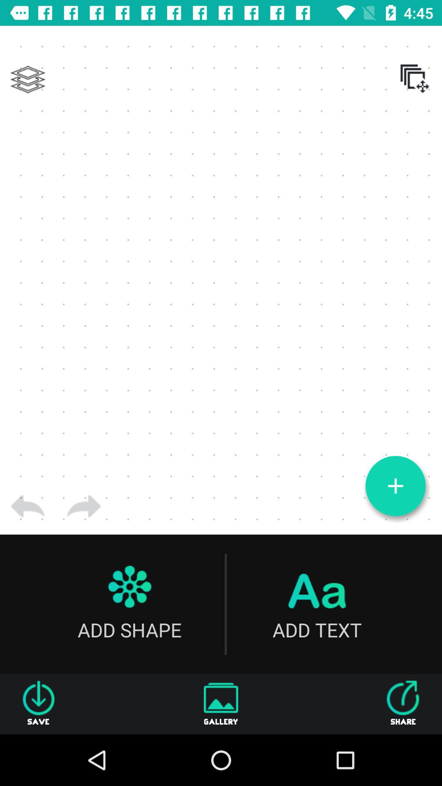  Describe the element at coordinates (395, 486) in the screenshot. I see `turn off the icon above the add text icon` at that location.